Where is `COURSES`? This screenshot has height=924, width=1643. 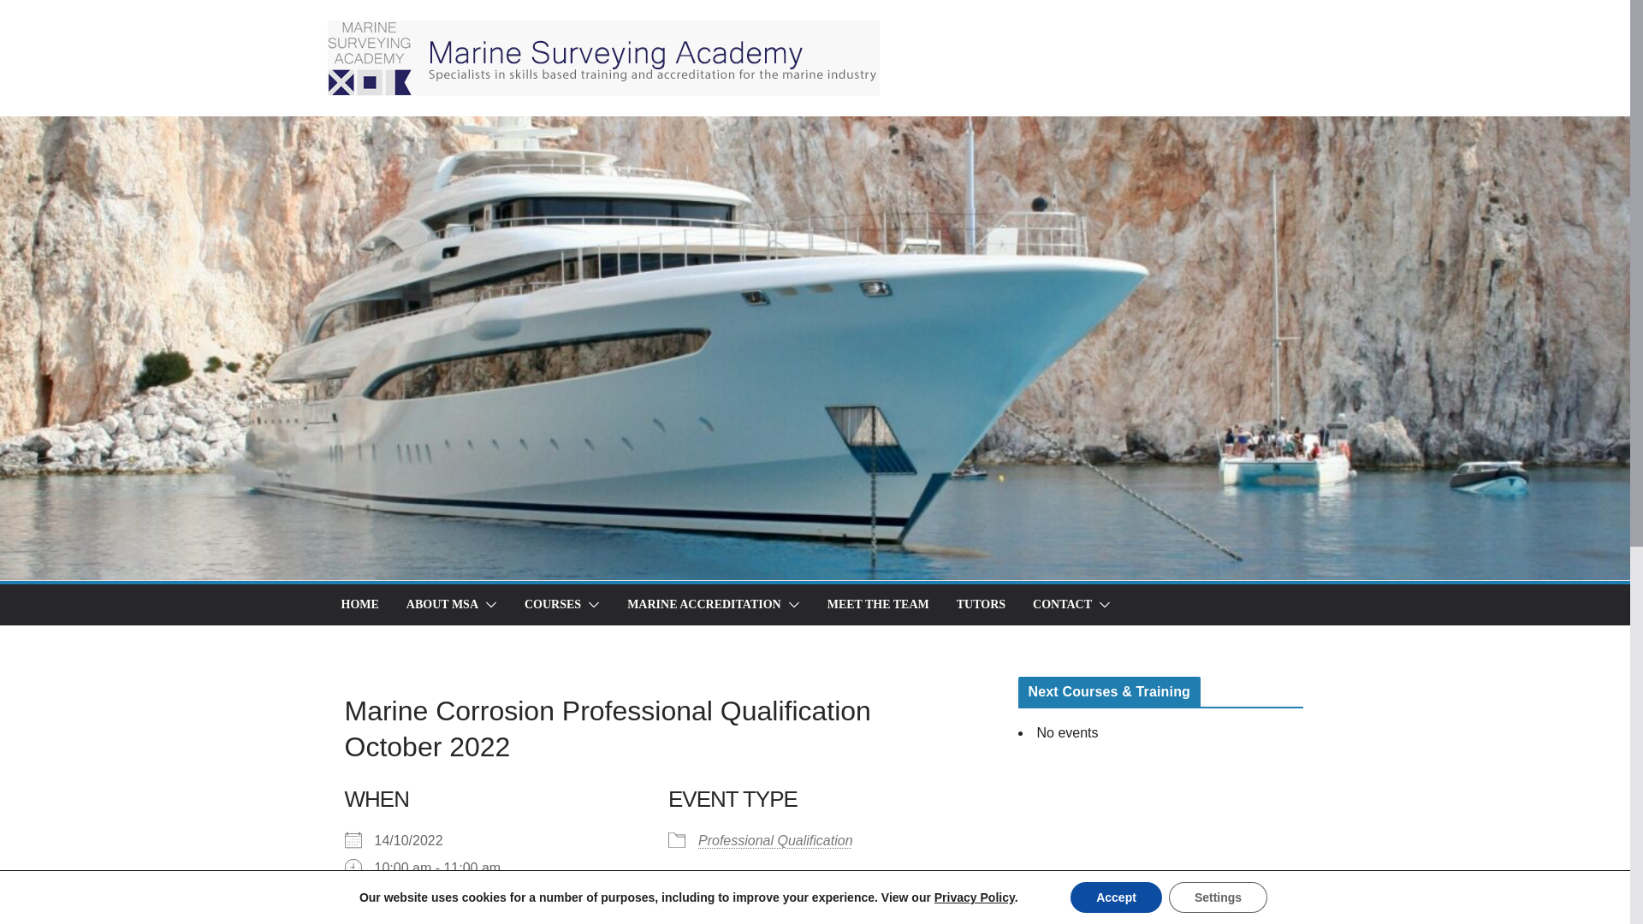 COURSES is located at coordinates (553, 605).